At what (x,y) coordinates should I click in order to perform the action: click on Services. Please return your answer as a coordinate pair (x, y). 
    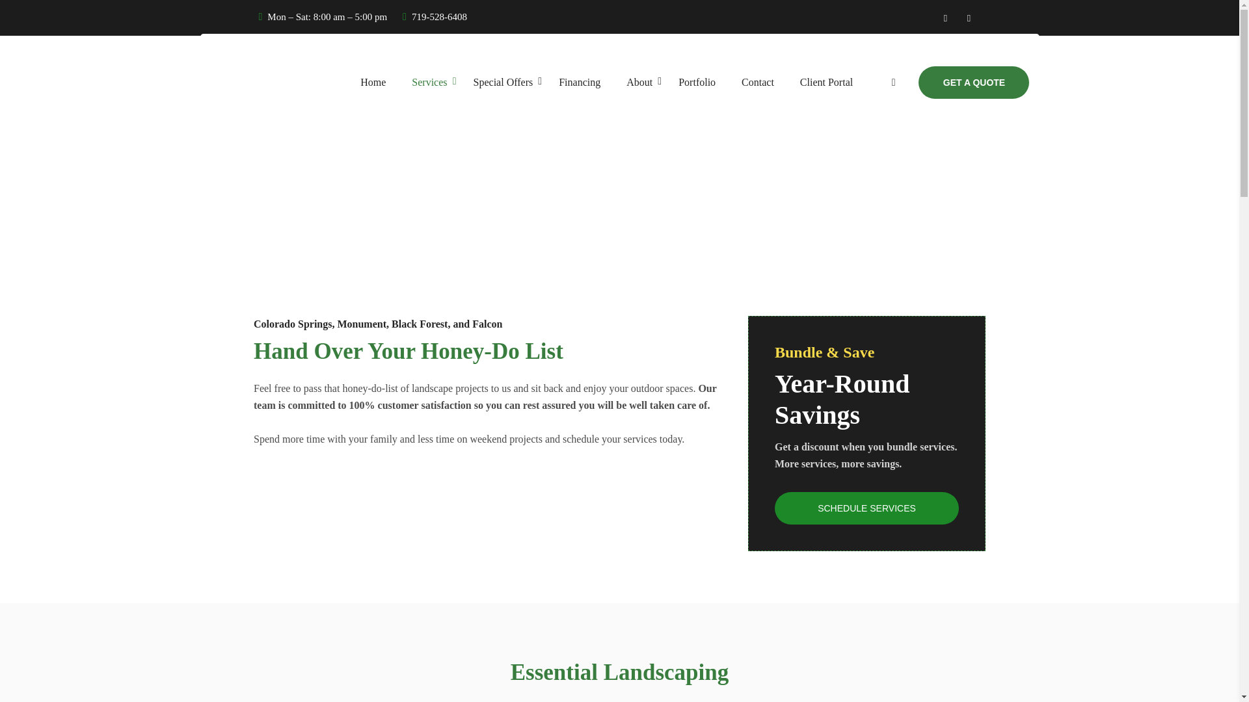
    Looking at the image, I should click on (429, 82).